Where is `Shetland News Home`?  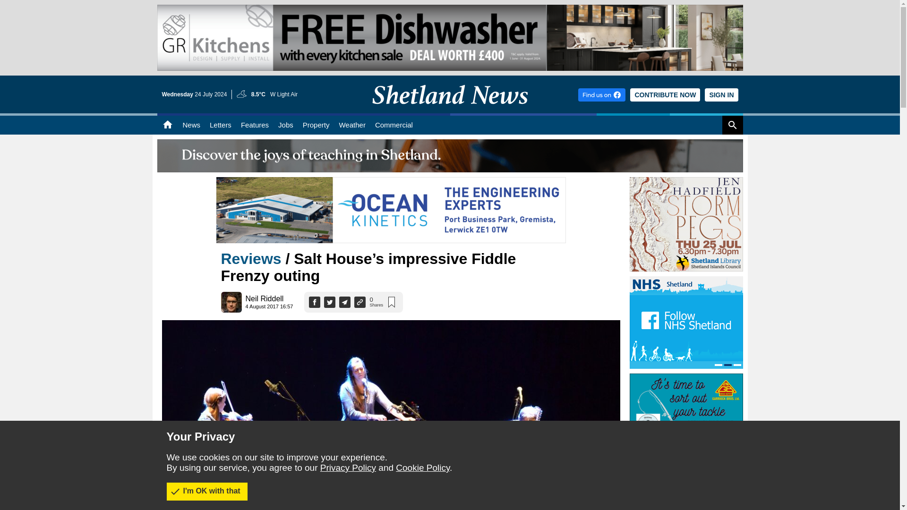
Shetland News Home is located at coordinates (450, 110).